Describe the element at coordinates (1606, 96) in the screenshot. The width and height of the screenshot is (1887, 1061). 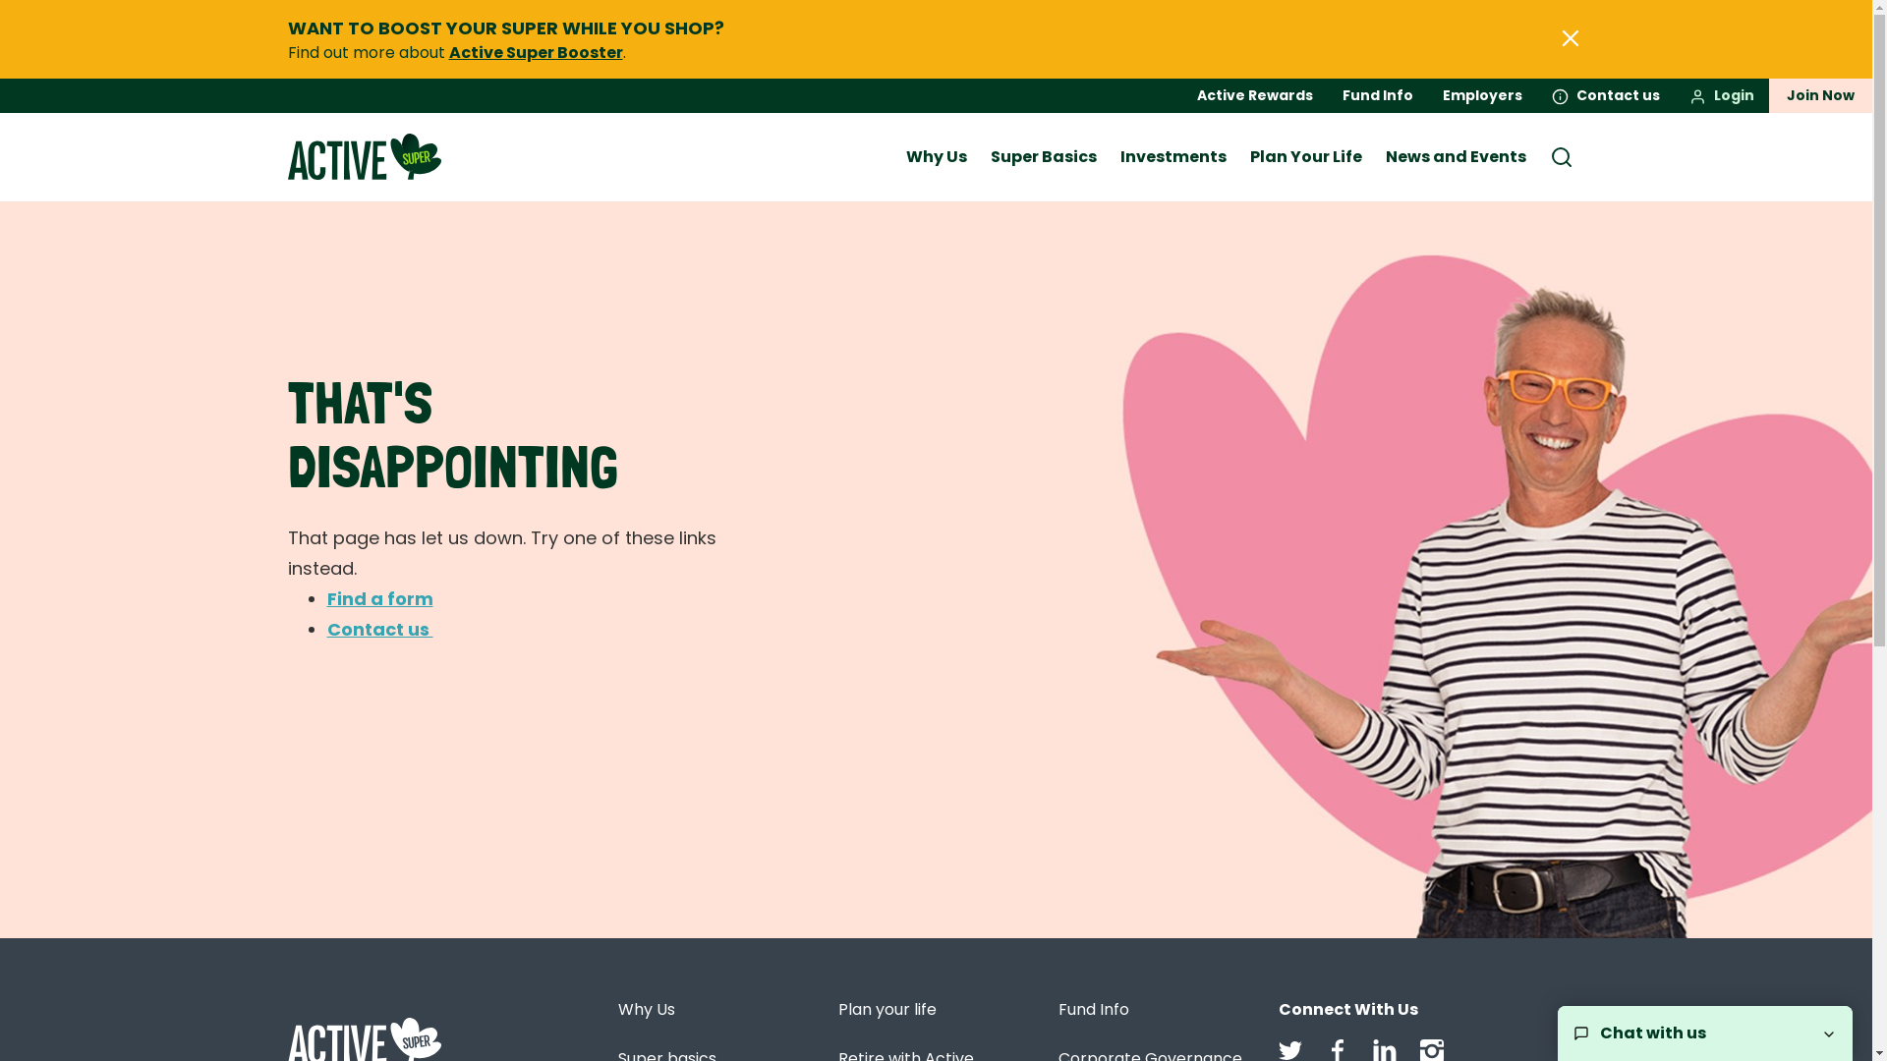
I see `Contact us` at that location.